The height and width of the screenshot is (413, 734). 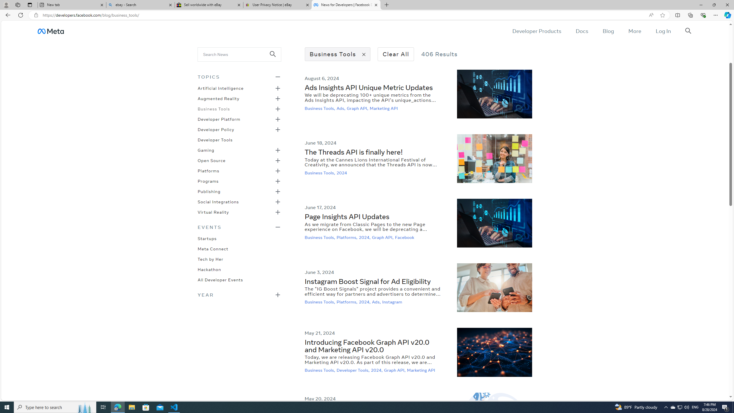 What do you see at coordinates (651, 15) in the screenshot?
I see `Read aloud this page (Ctrl+Shift+U)` at bounding box center [651, 15].